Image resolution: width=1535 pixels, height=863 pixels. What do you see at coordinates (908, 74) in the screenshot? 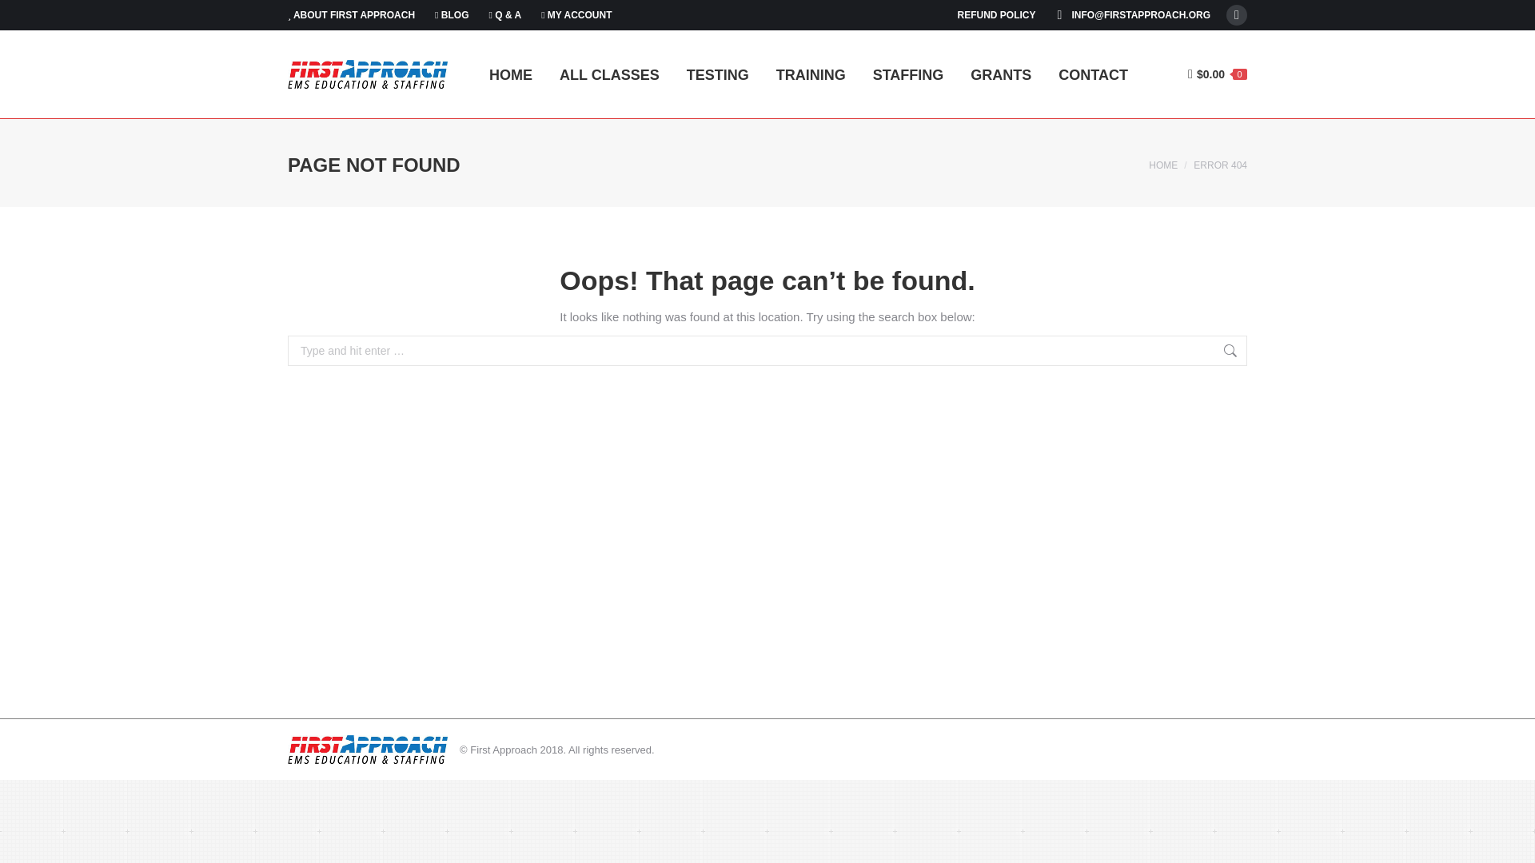
I see `STAFFING` at bounding box center [908, 74].